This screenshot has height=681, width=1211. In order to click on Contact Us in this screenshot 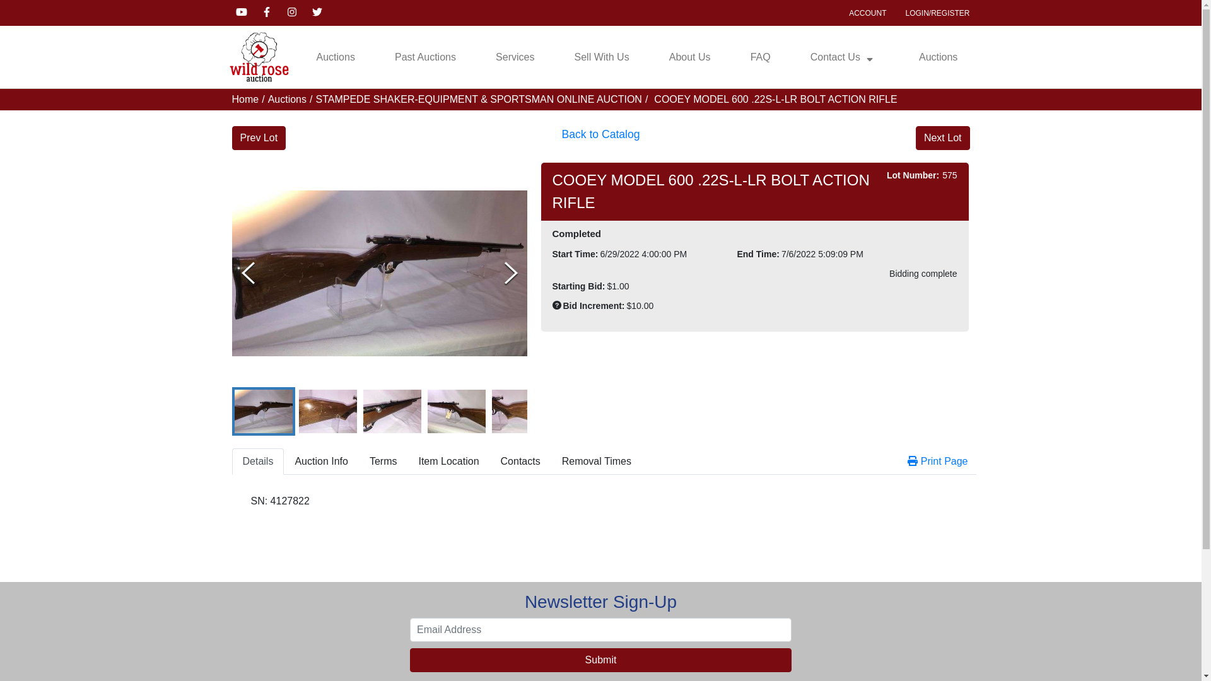, I will do `click(845, 57)`.